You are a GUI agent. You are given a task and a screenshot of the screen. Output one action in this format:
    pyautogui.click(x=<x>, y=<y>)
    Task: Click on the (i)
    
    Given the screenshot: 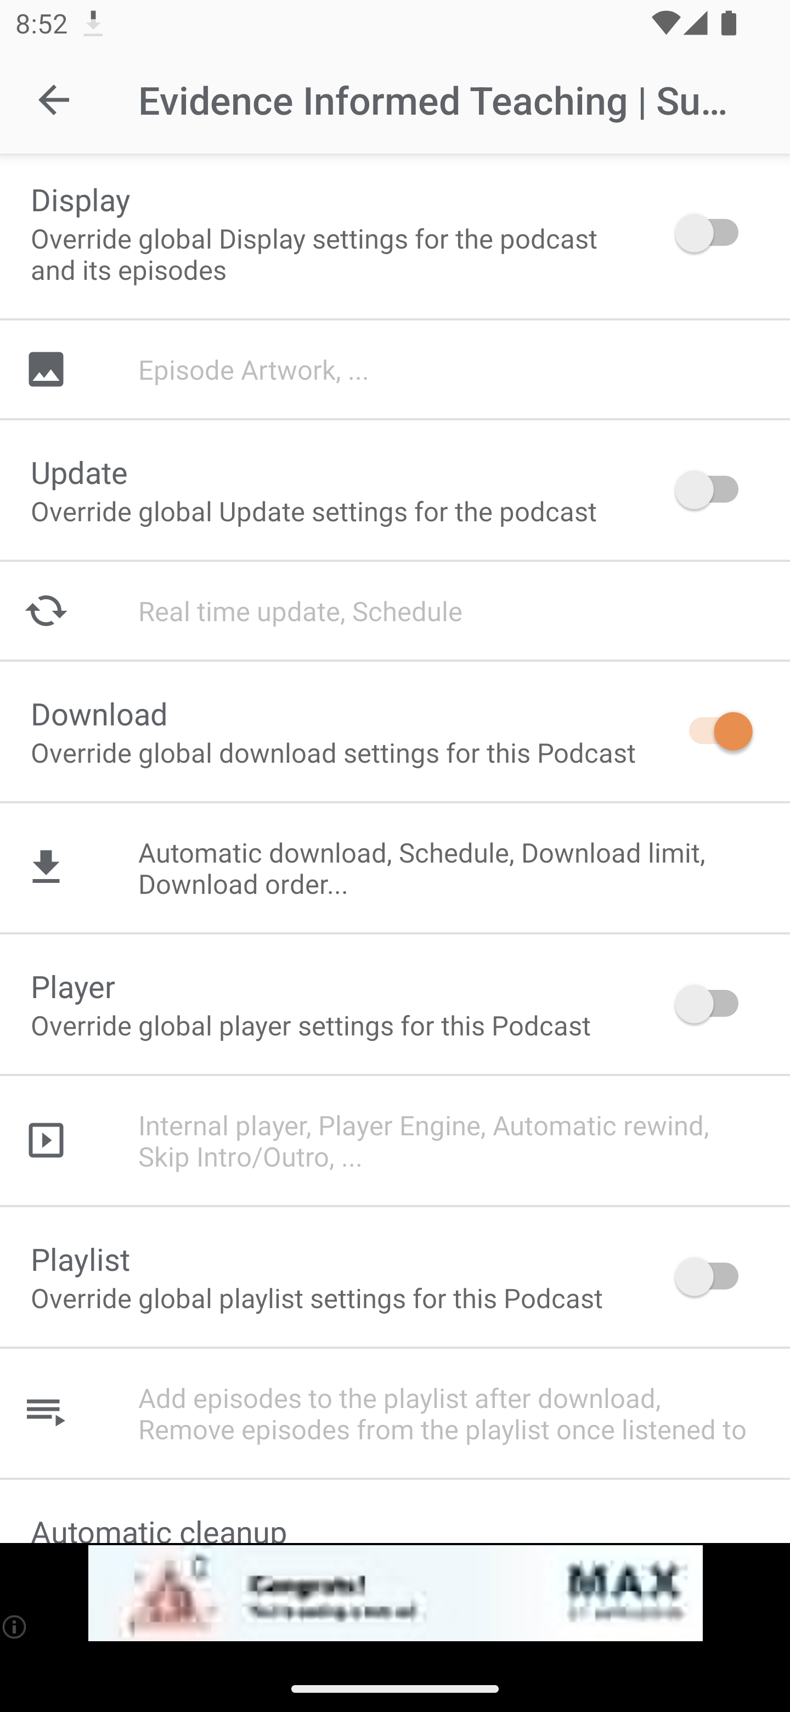 What is the action you would take?
    pyautogui.click(x=15, y=1626)
    